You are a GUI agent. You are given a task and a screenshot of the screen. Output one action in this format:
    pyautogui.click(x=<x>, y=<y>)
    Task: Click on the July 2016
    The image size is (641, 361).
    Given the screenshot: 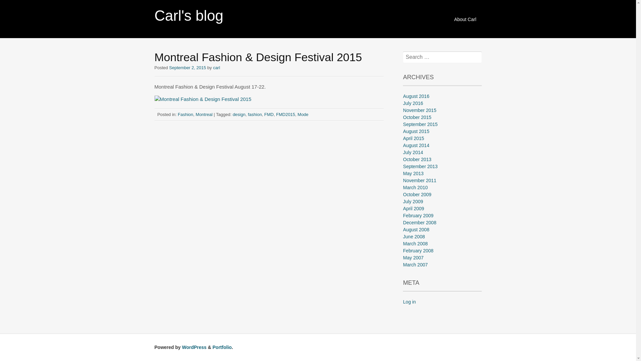 What is the action you would take?
    pyautogui.click(x=413, y=103)
    